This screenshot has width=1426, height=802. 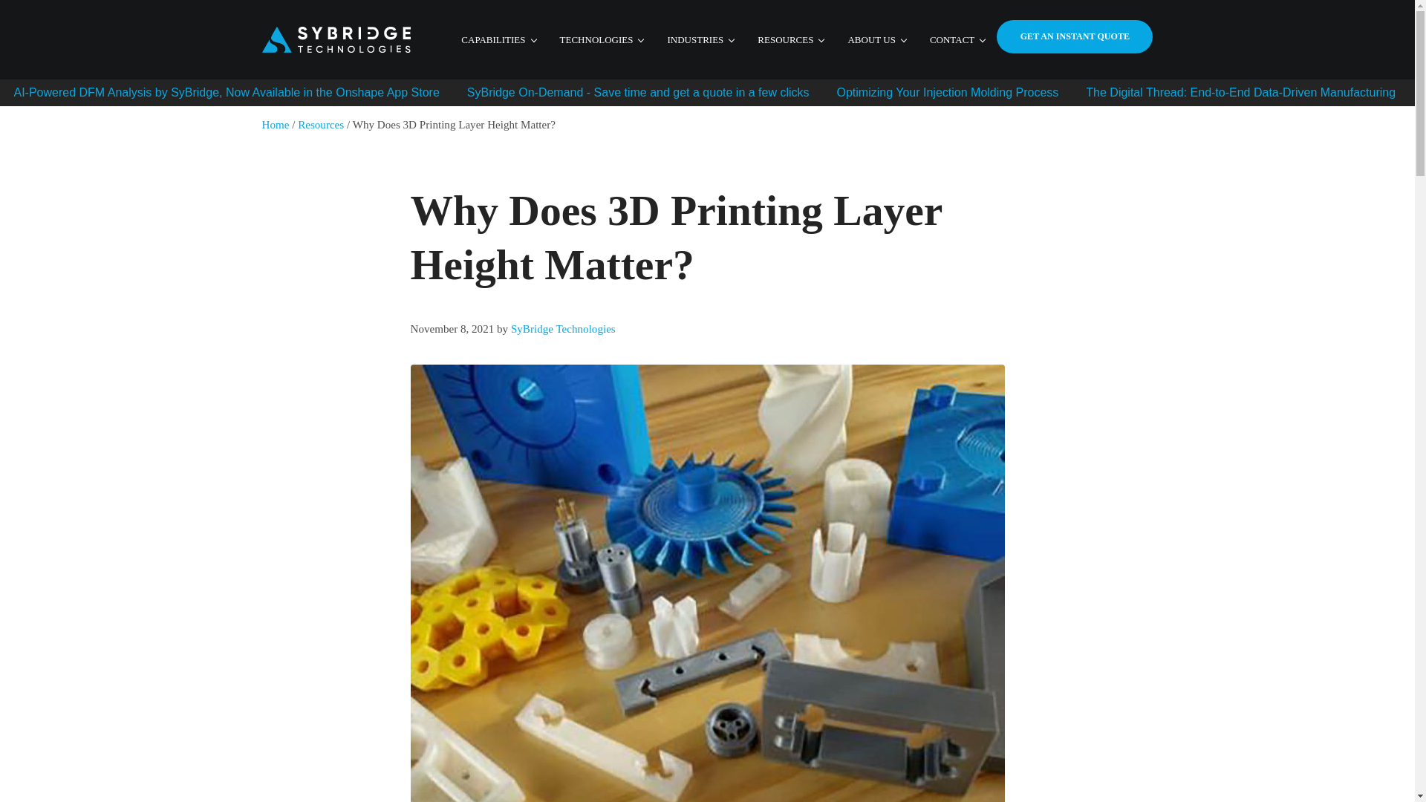 I want to click on The Digital Thread: End-to-End Data-Driven Manufacturing, so click(x=1240, y=92).